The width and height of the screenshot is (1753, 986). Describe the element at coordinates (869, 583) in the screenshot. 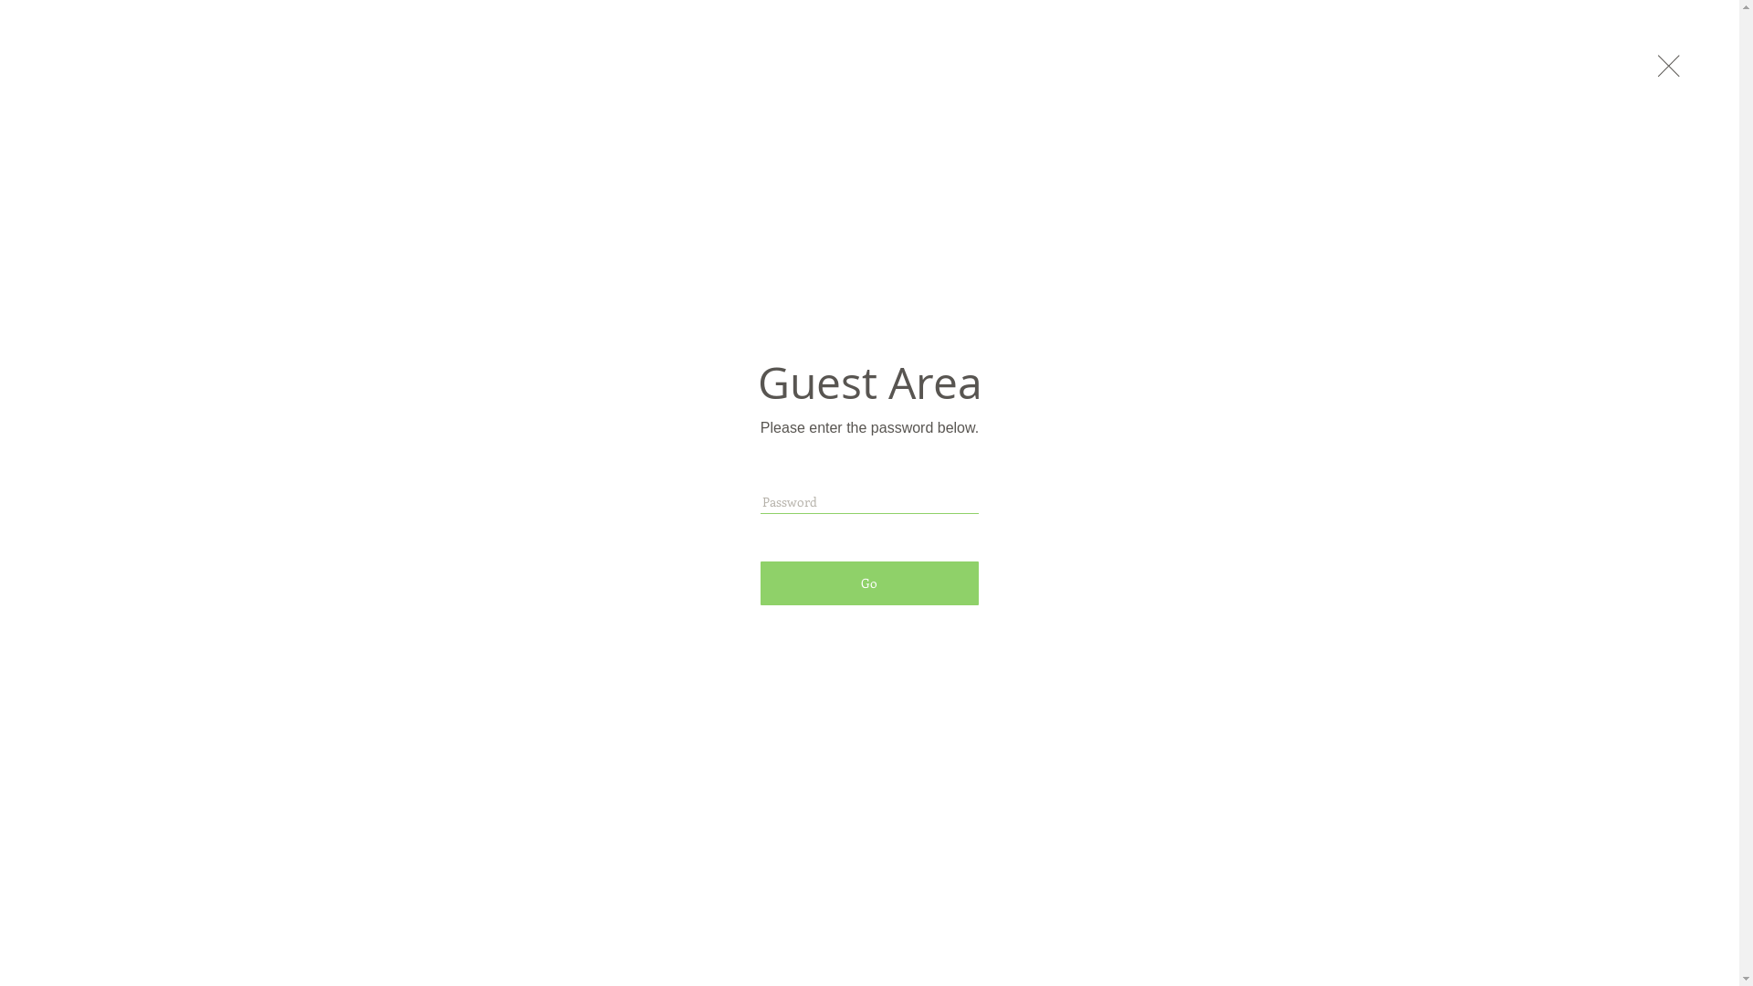

I see `Go` at that location.